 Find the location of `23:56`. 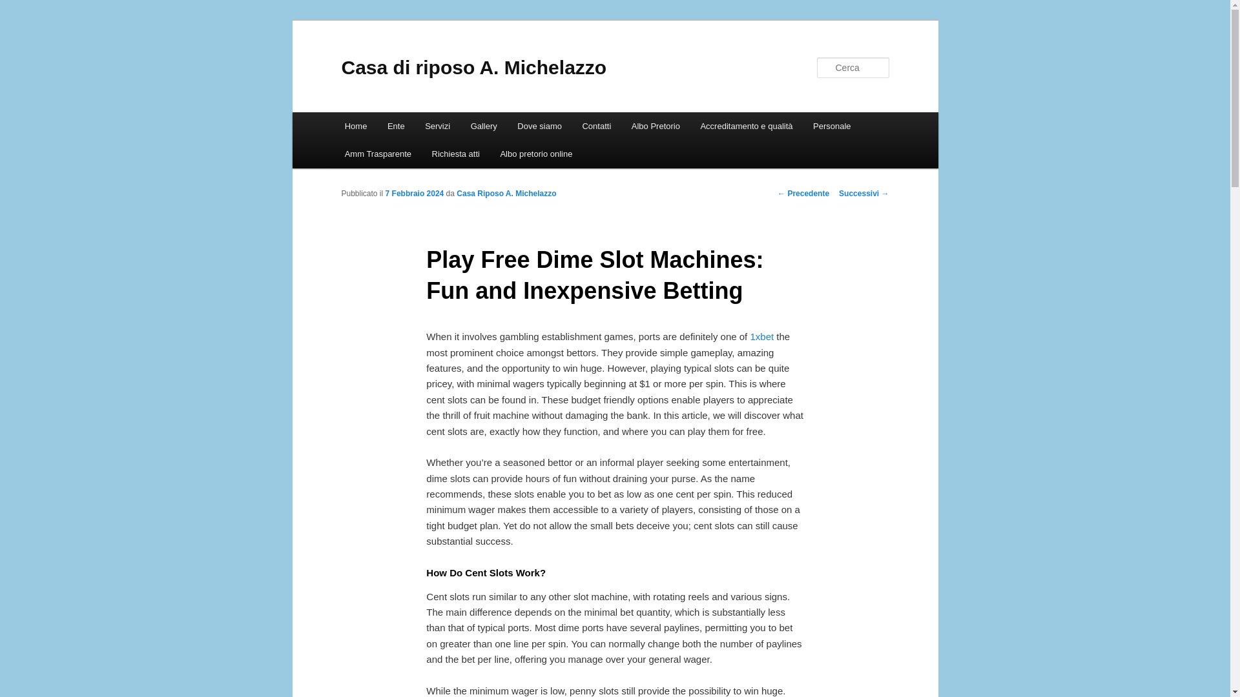

23:56 is located at coordinates (415, 193).